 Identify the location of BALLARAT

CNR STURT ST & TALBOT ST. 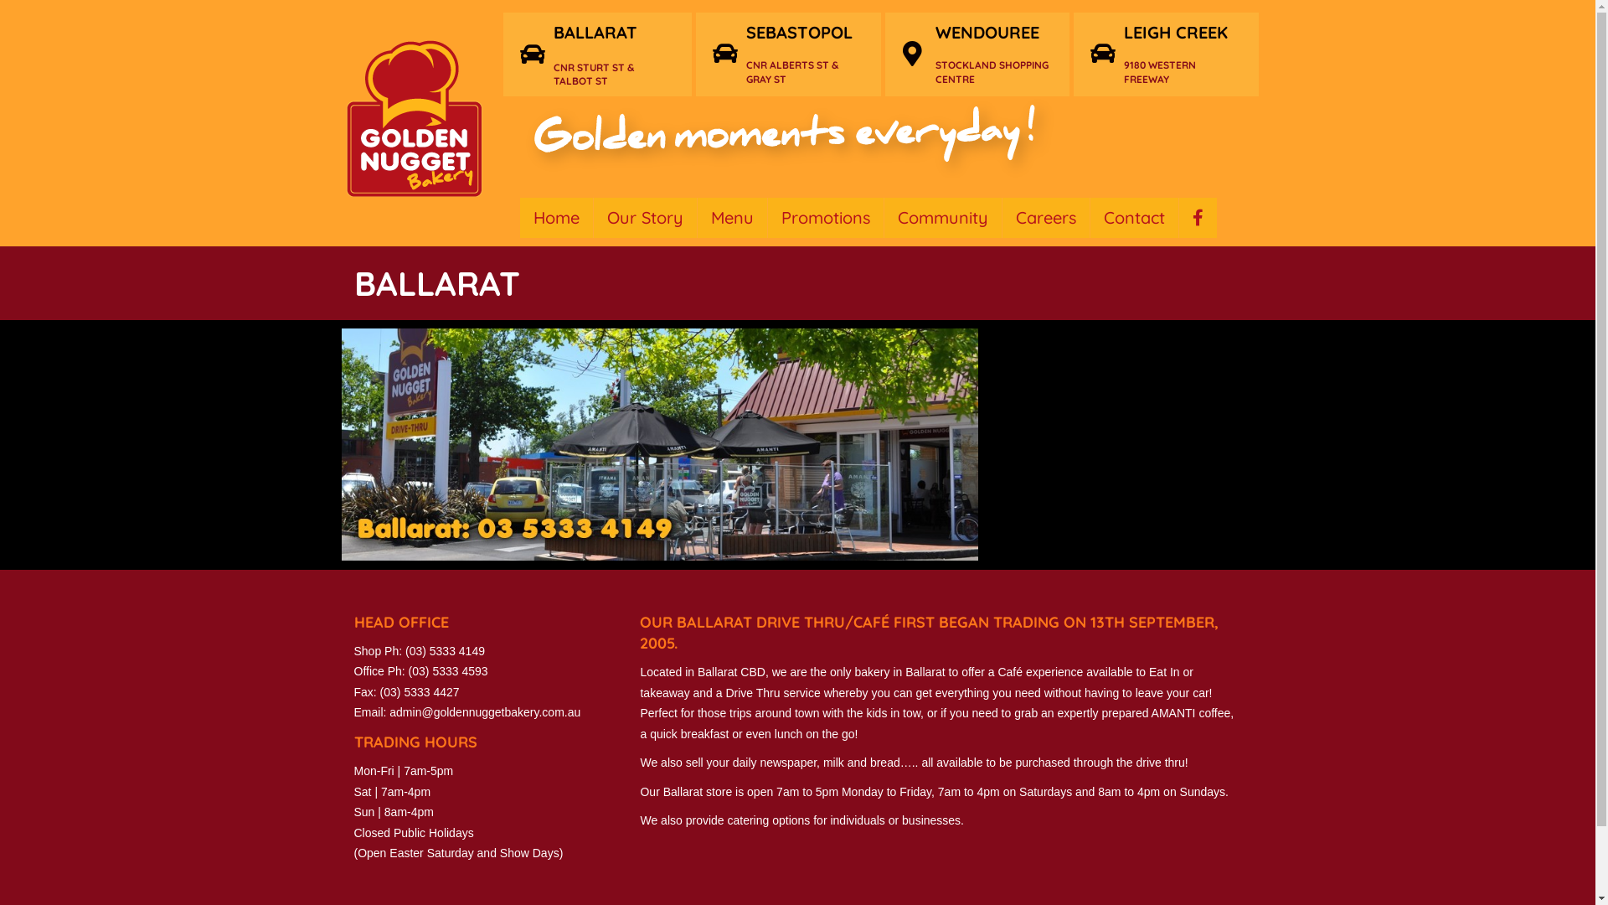
(614, 55).